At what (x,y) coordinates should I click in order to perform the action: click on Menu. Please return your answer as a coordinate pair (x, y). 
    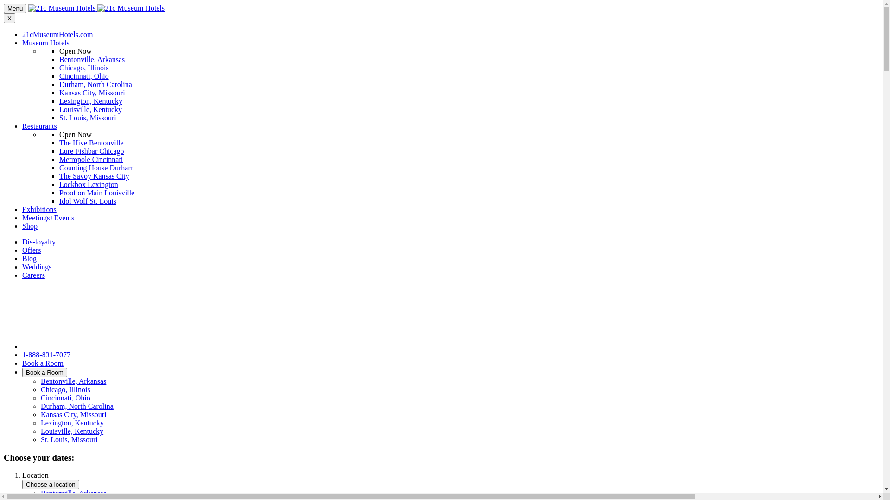
    Looking at the image, I should click on (15, 8).